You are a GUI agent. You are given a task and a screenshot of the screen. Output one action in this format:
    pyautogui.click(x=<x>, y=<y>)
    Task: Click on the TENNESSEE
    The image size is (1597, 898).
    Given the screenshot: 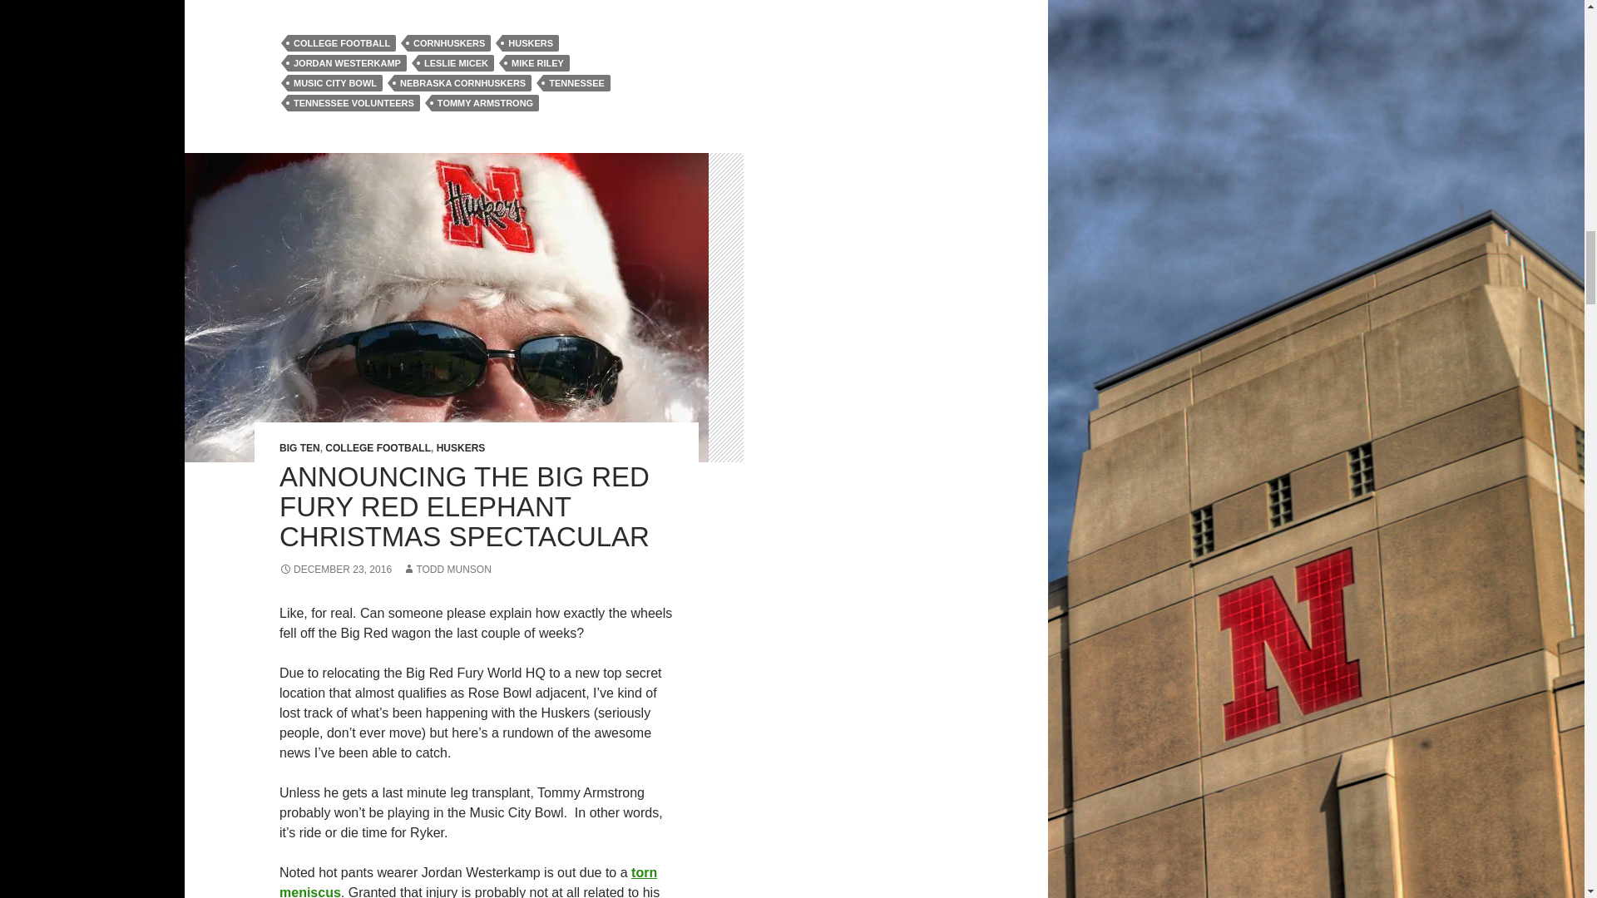 What is the action you would take?
    pyautogui.click(x=576, y=83)
    